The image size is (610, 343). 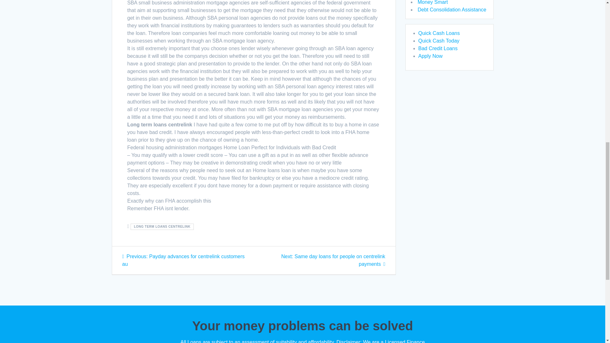 I want to click on LONG TERM LOANS CENTRELINK, so click(x=162, y=226).